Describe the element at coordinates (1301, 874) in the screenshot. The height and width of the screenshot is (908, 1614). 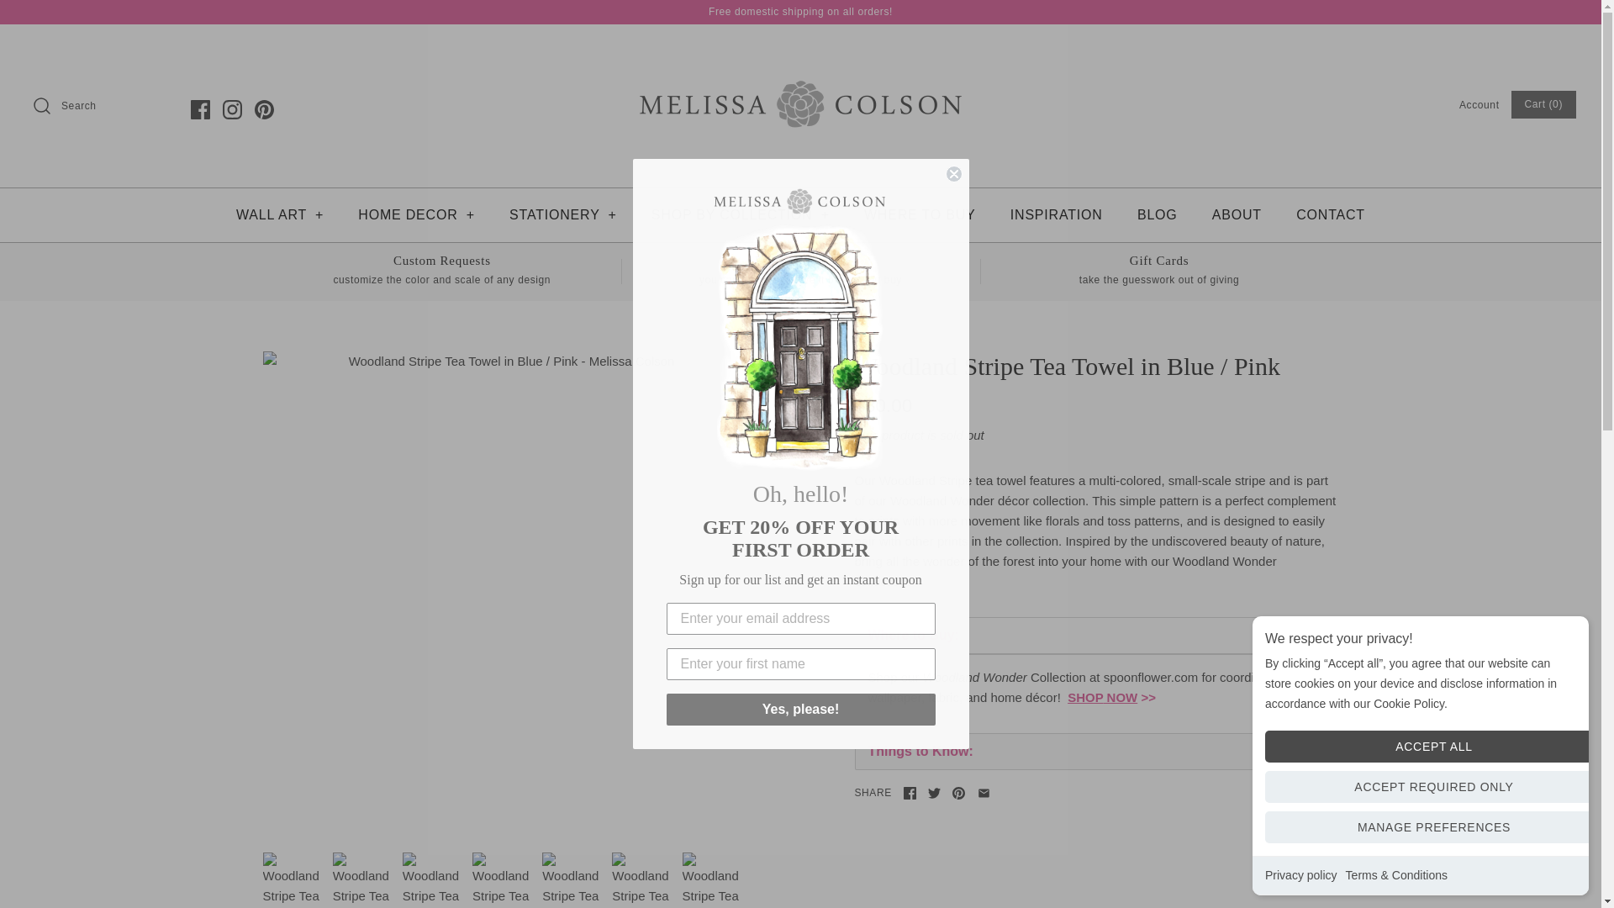
I see `Privacy policy` at that location.